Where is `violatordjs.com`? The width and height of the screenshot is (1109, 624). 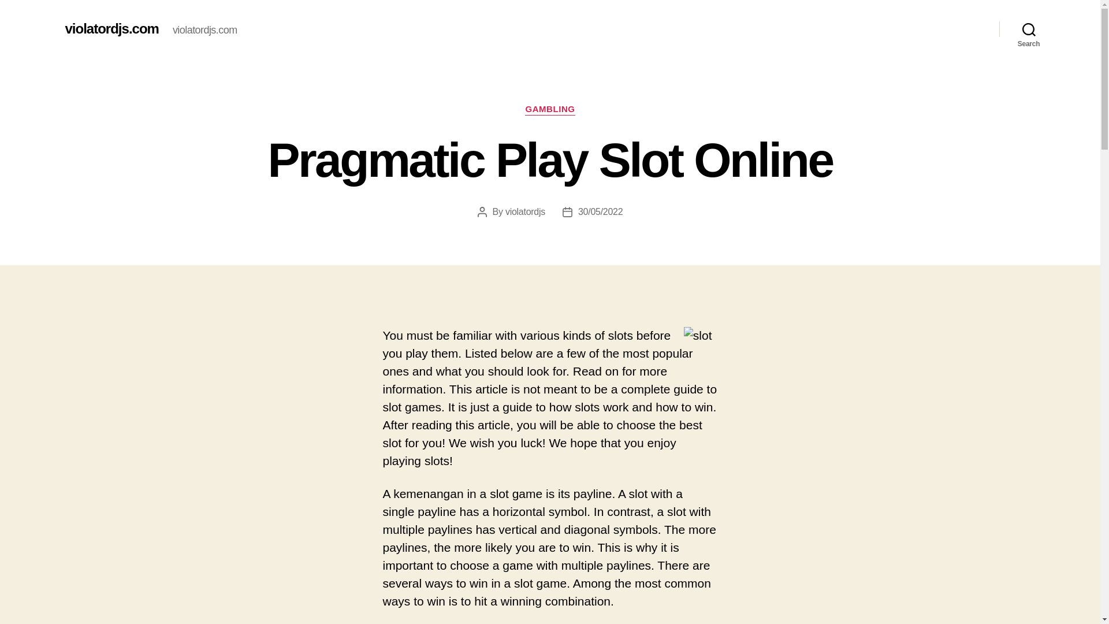
violatordjs.com is located at coordinates (111, 28).